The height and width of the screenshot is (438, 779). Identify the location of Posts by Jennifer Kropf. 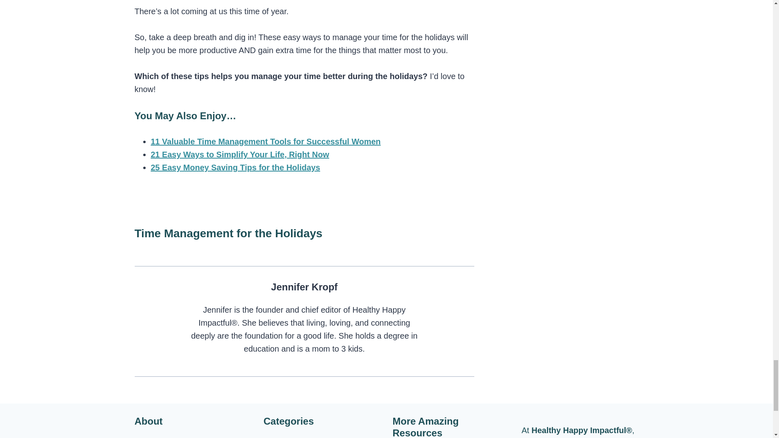
(304, 287).